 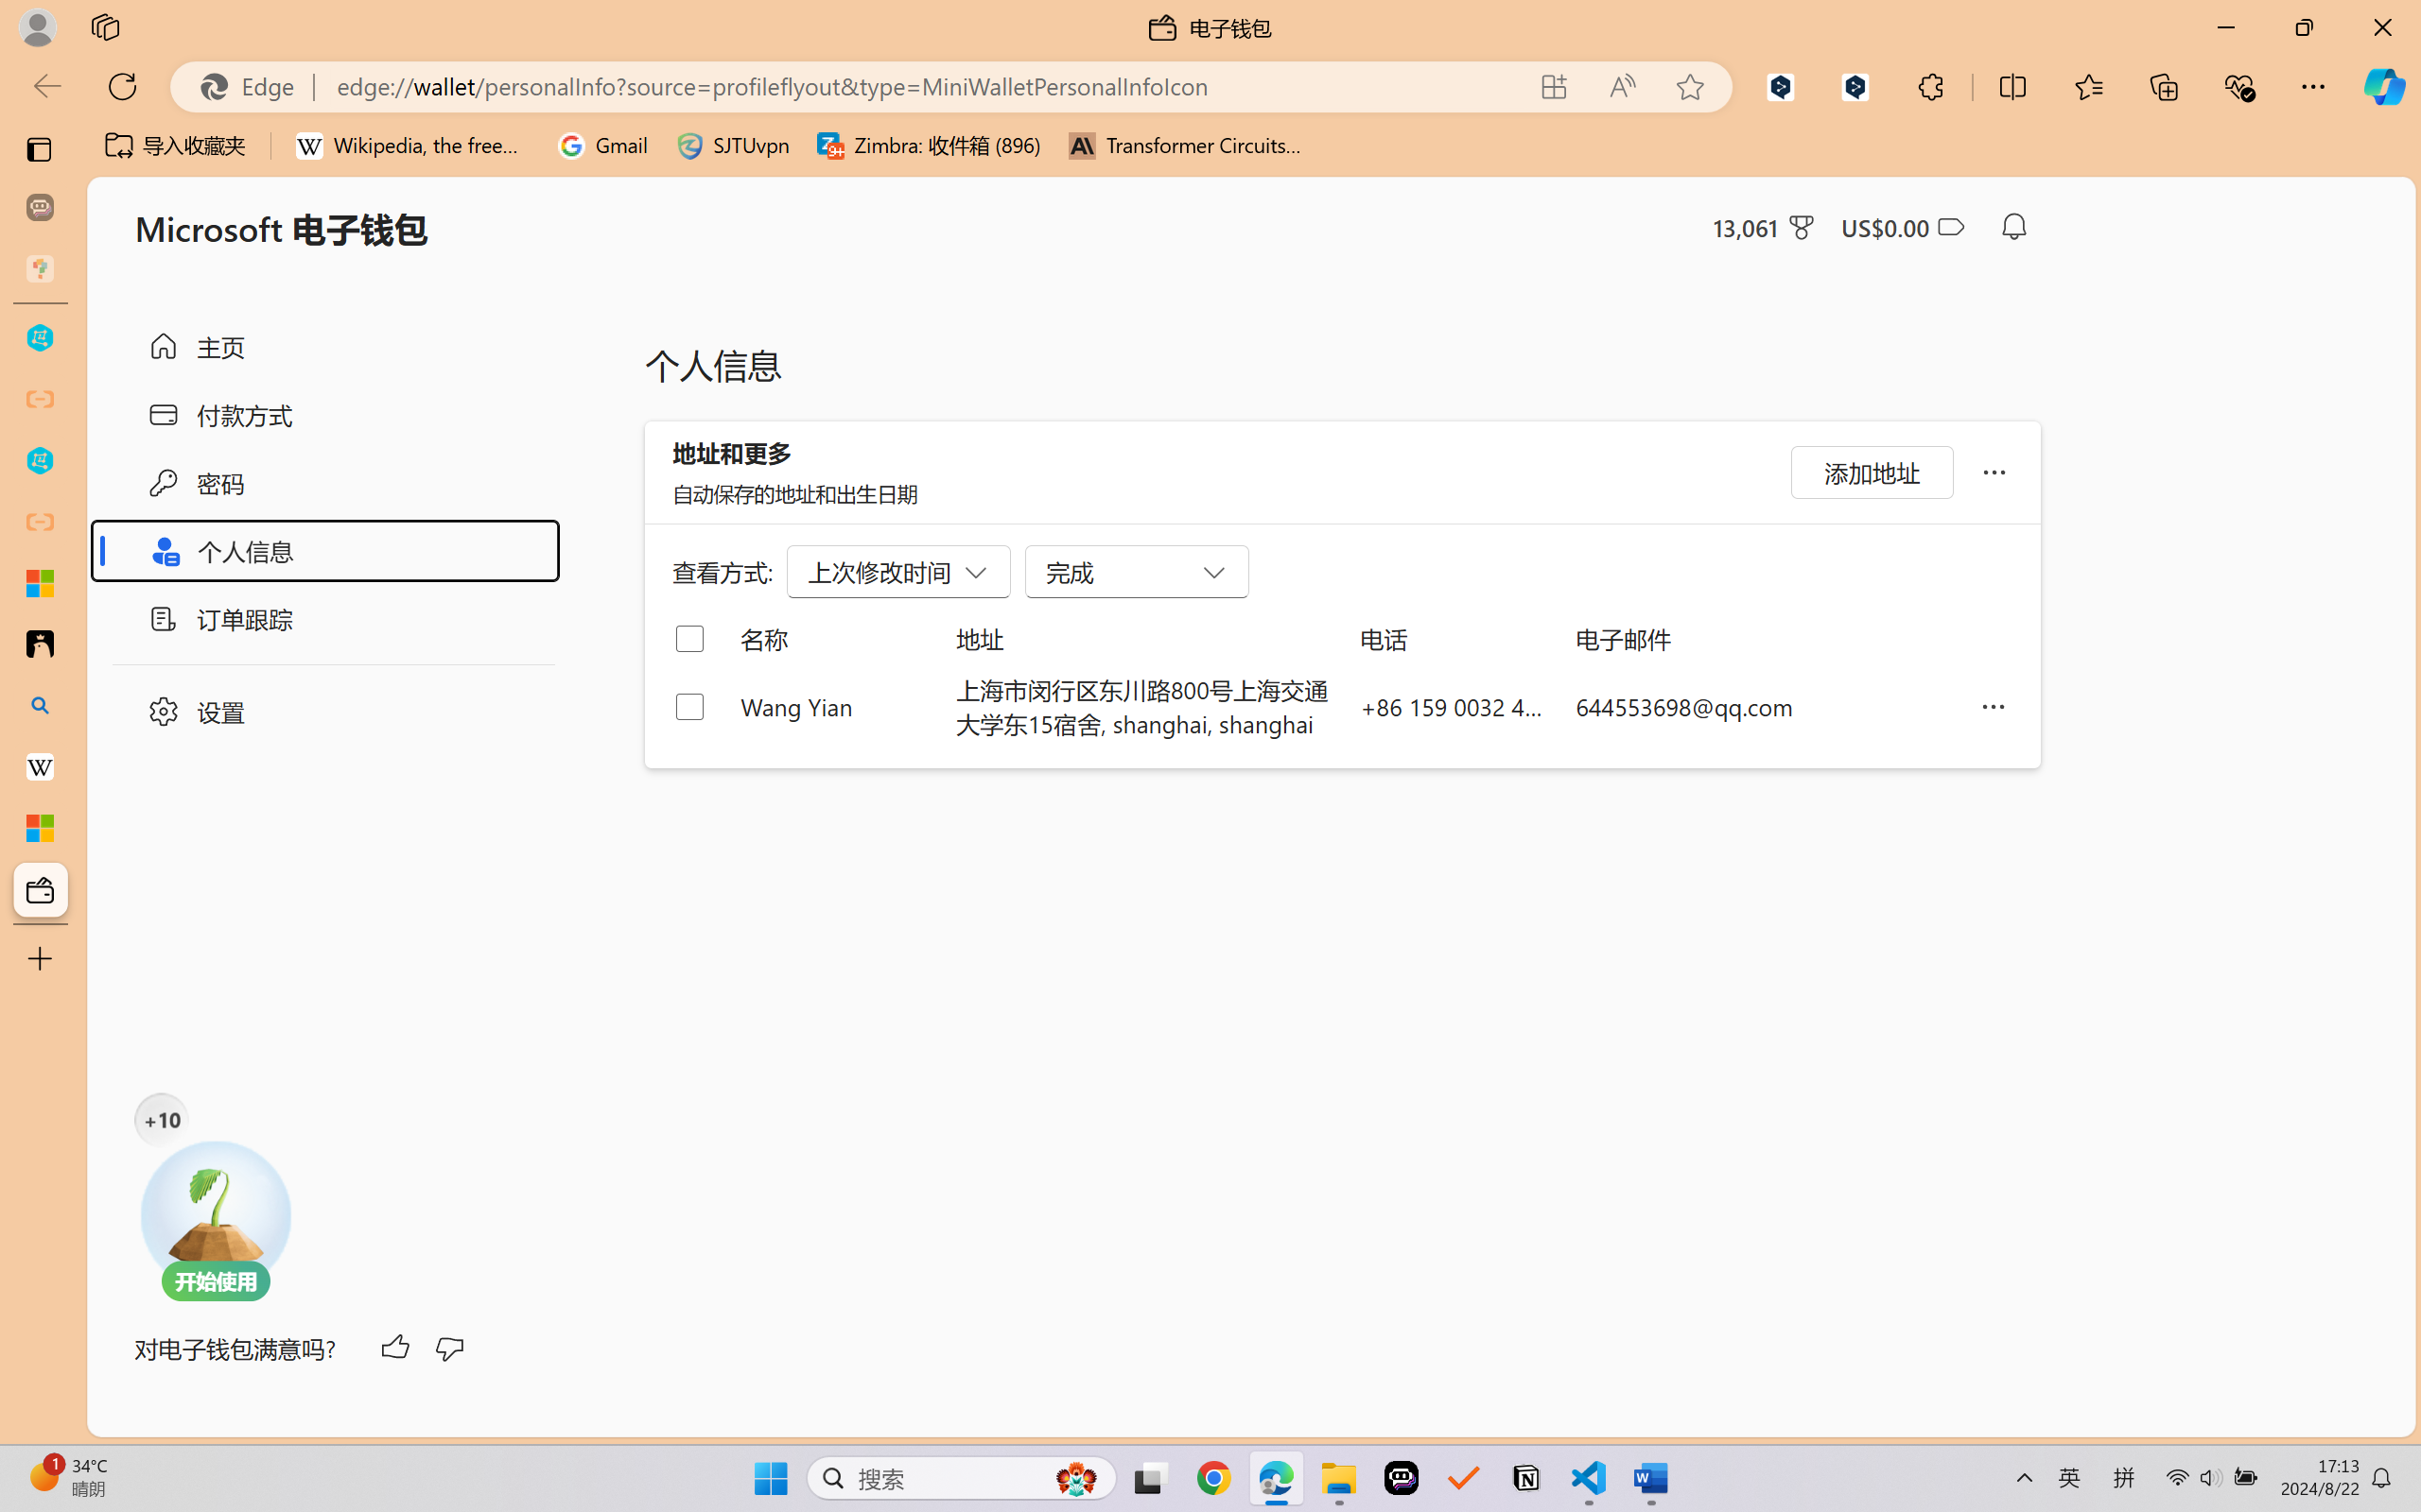 What do you see at coordinates (40, 583) in the screenshot?
I see `Adjust indents and spacing - Microsoft Support` at bounding box center [40, 583].